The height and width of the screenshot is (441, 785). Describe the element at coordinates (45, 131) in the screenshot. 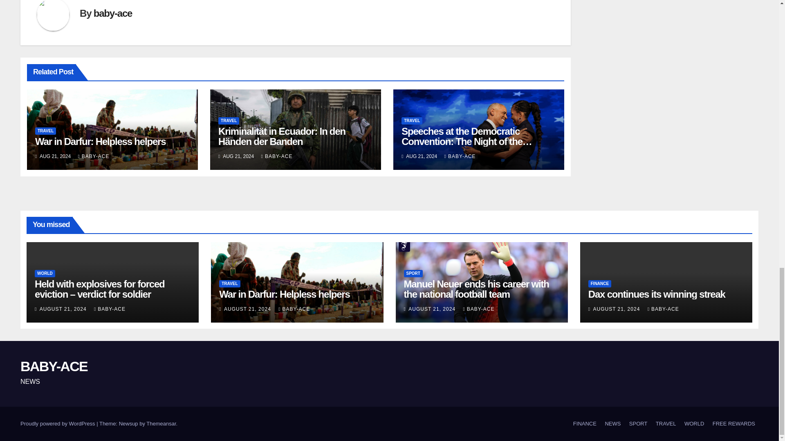

I see `TRAVEL` at that location.